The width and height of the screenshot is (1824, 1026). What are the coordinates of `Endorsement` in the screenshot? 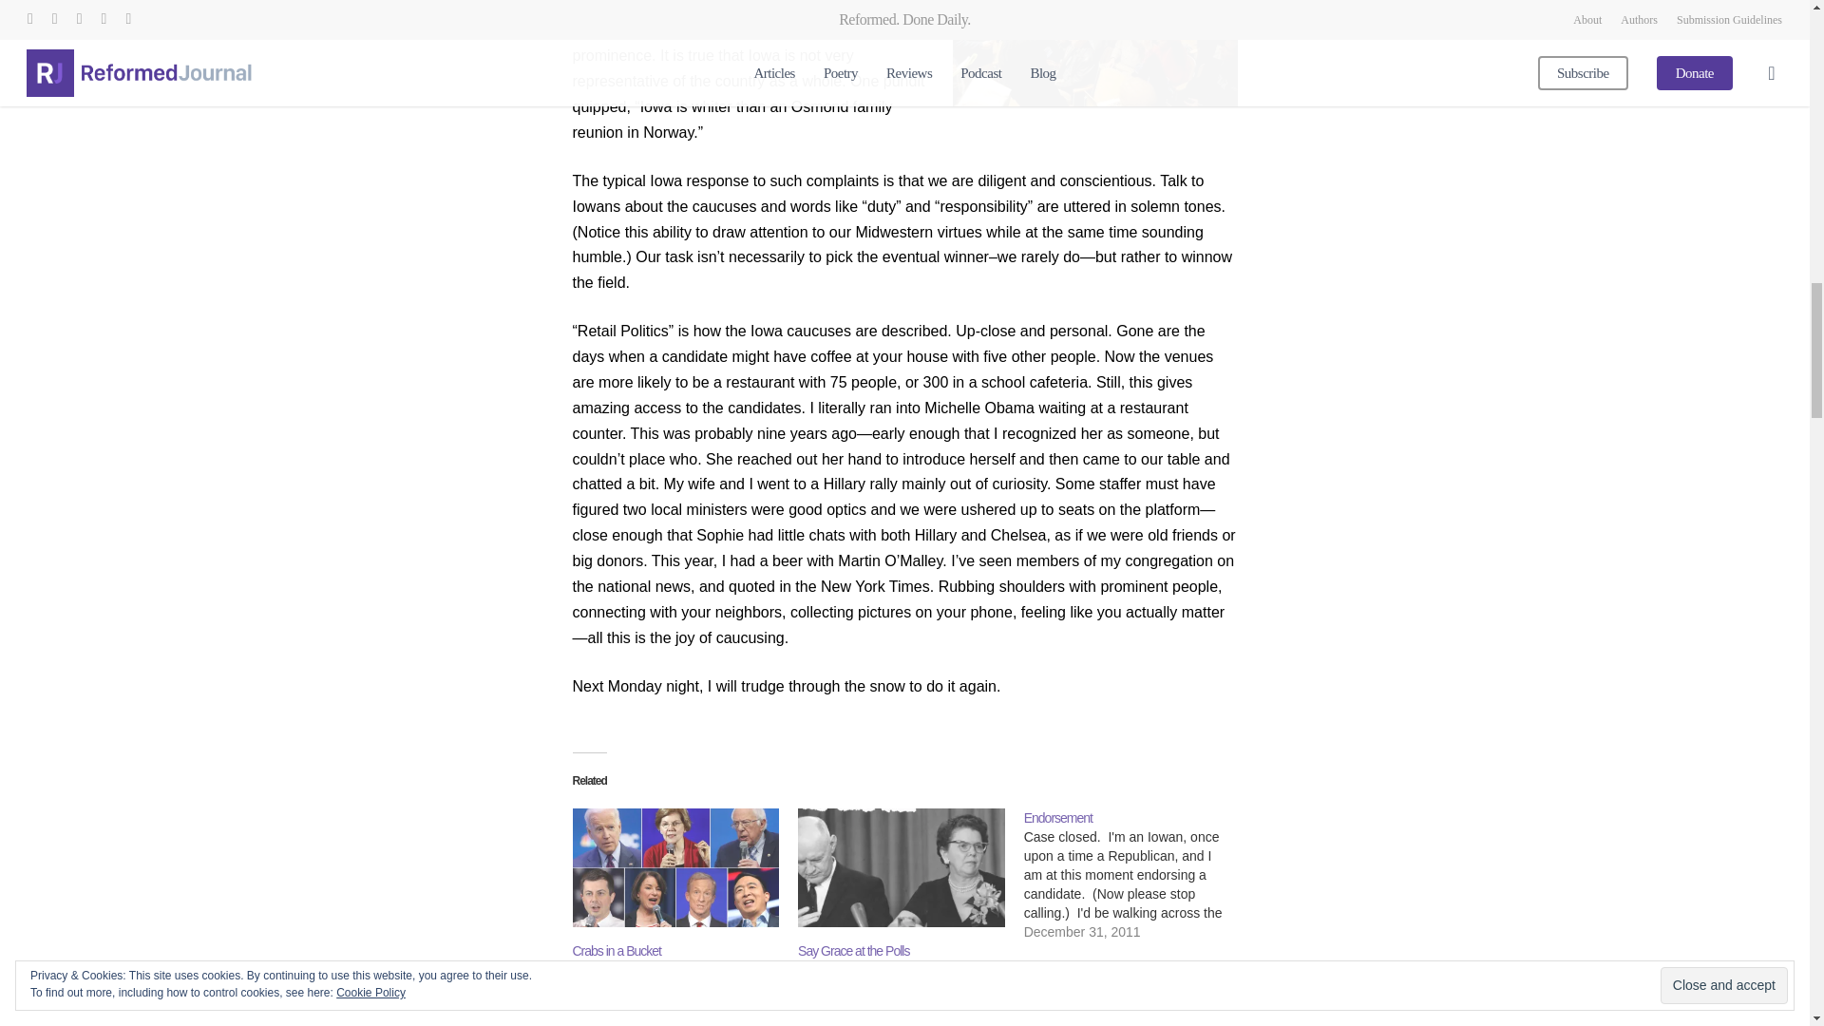 It's located at (1058, 818).